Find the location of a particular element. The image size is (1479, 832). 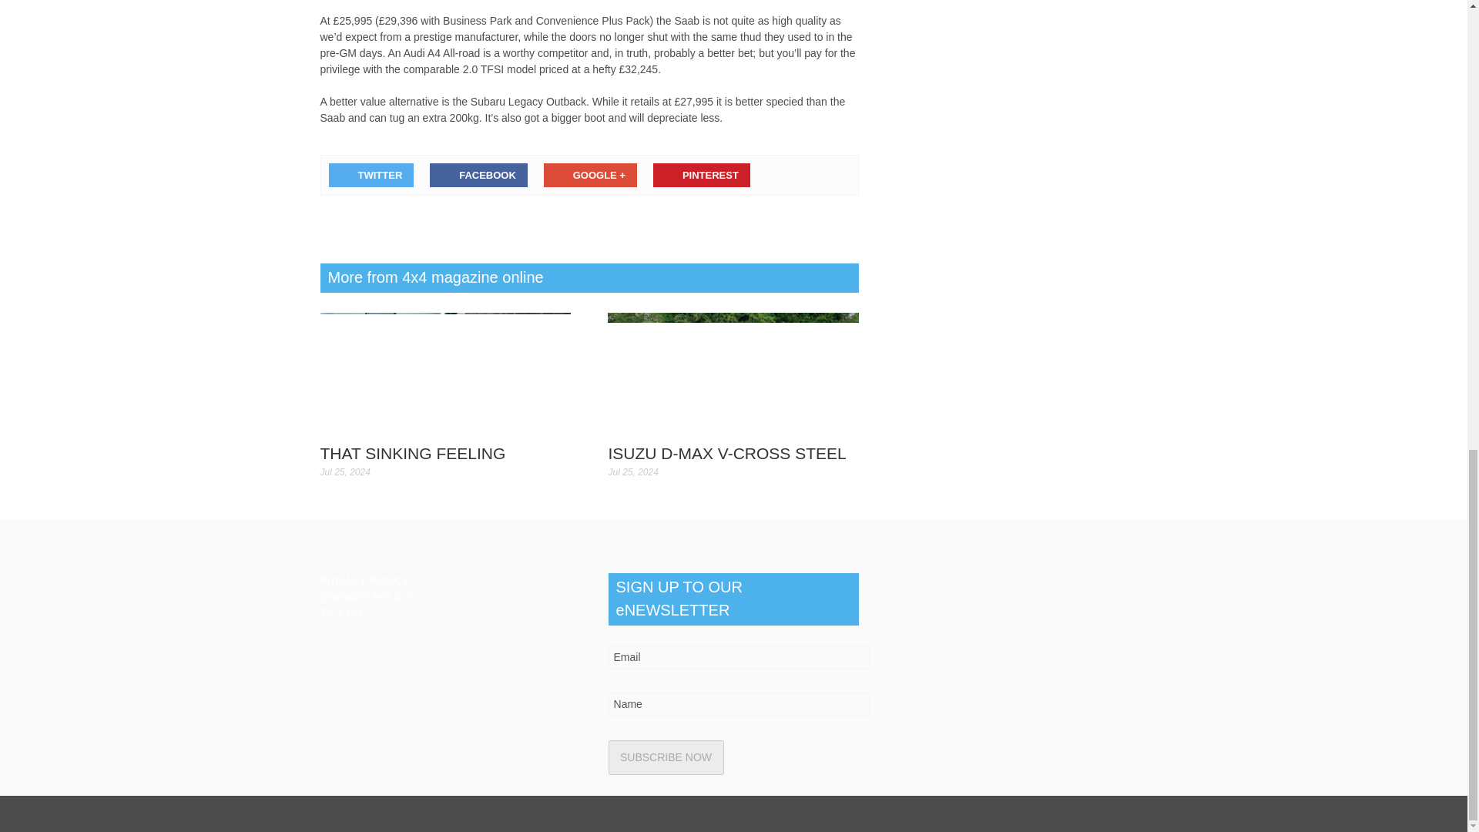

PINTEREST is located at coordinates (701, 175).